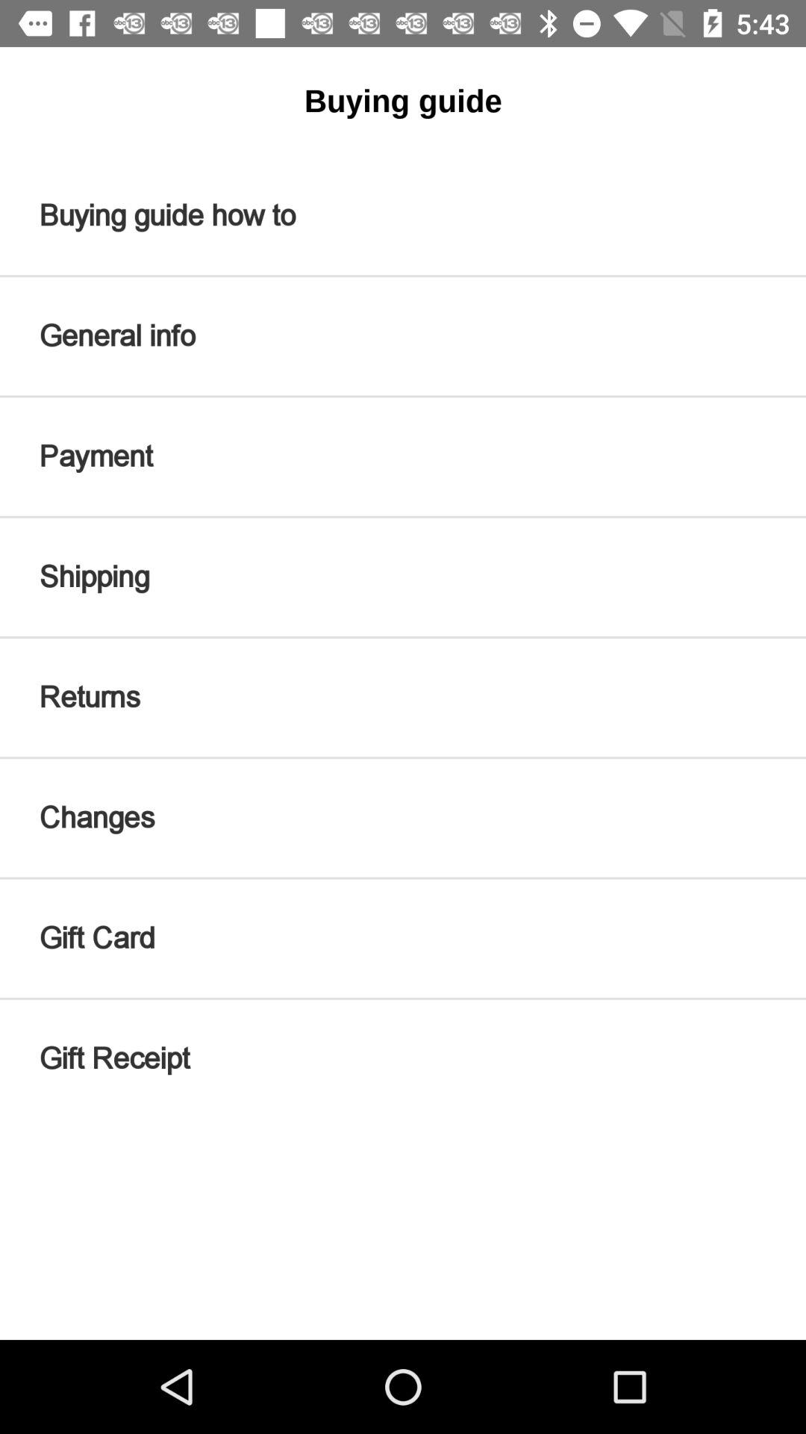 The width and height of the screenshot is (806, 1434). I want to click on scroll until general info, so click(403, 336).